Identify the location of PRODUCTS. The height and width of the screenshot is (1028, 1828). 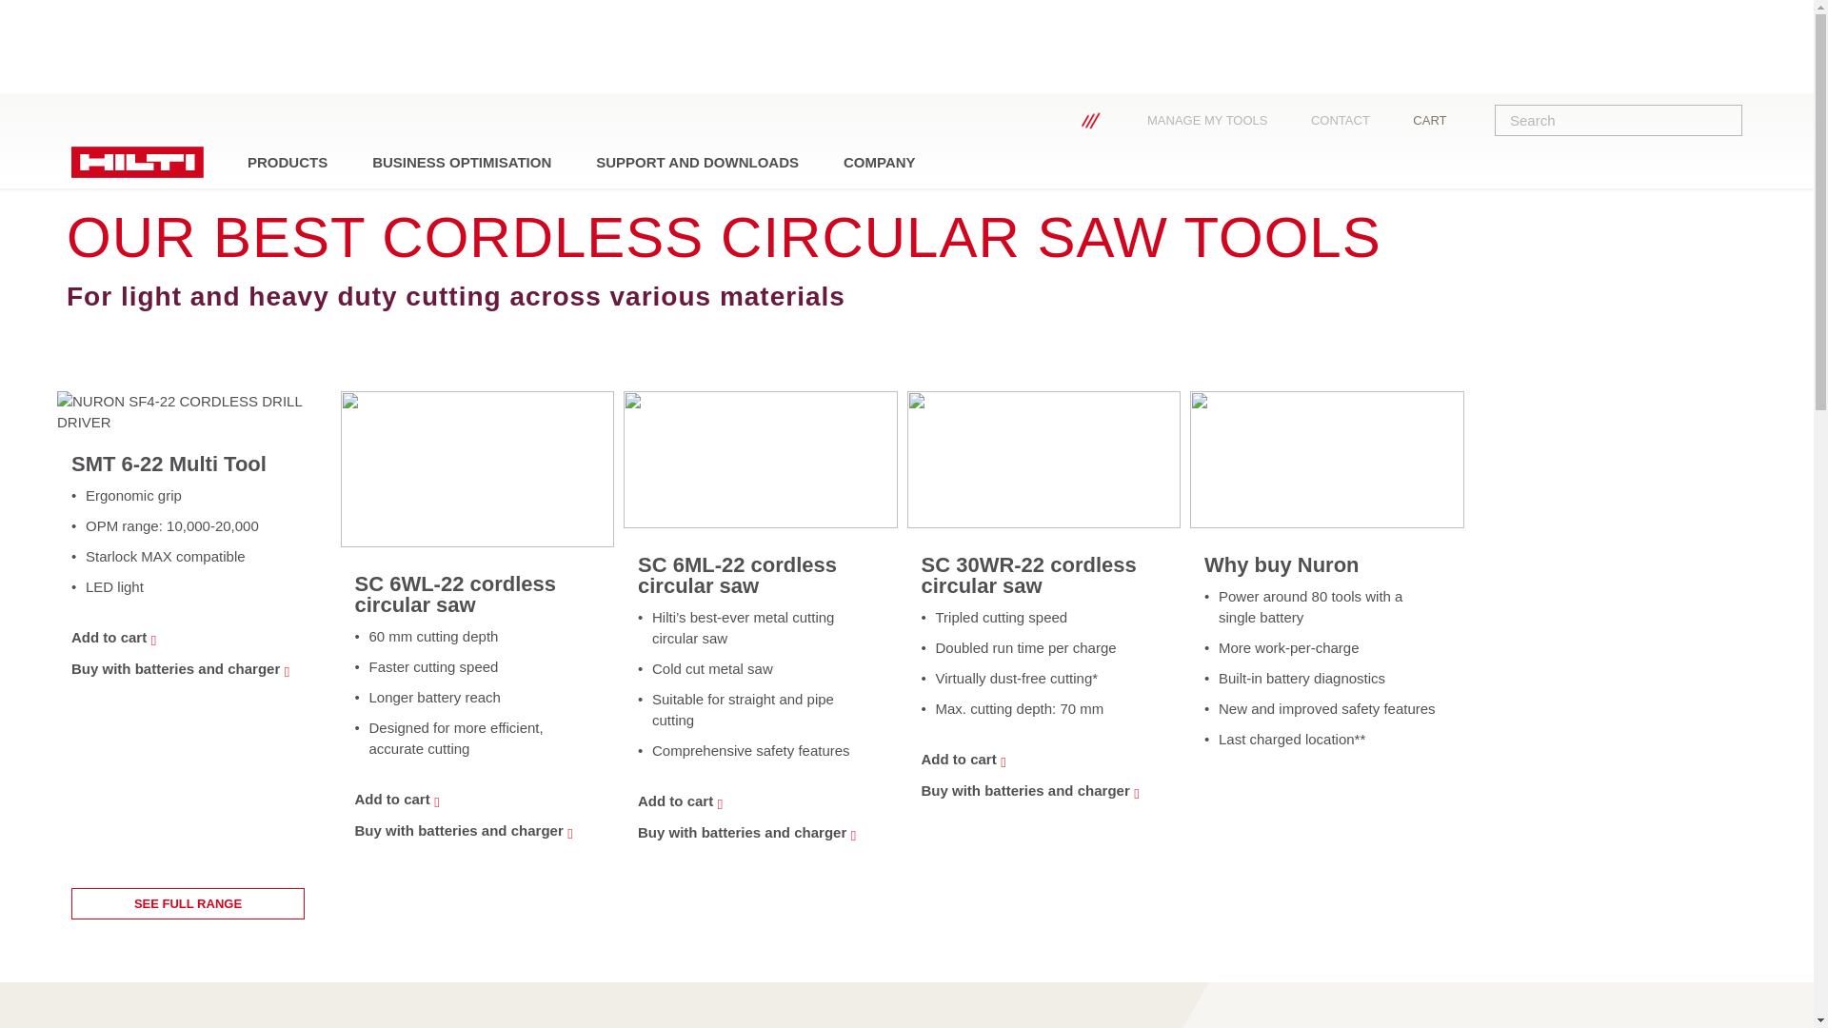
(288, 162).